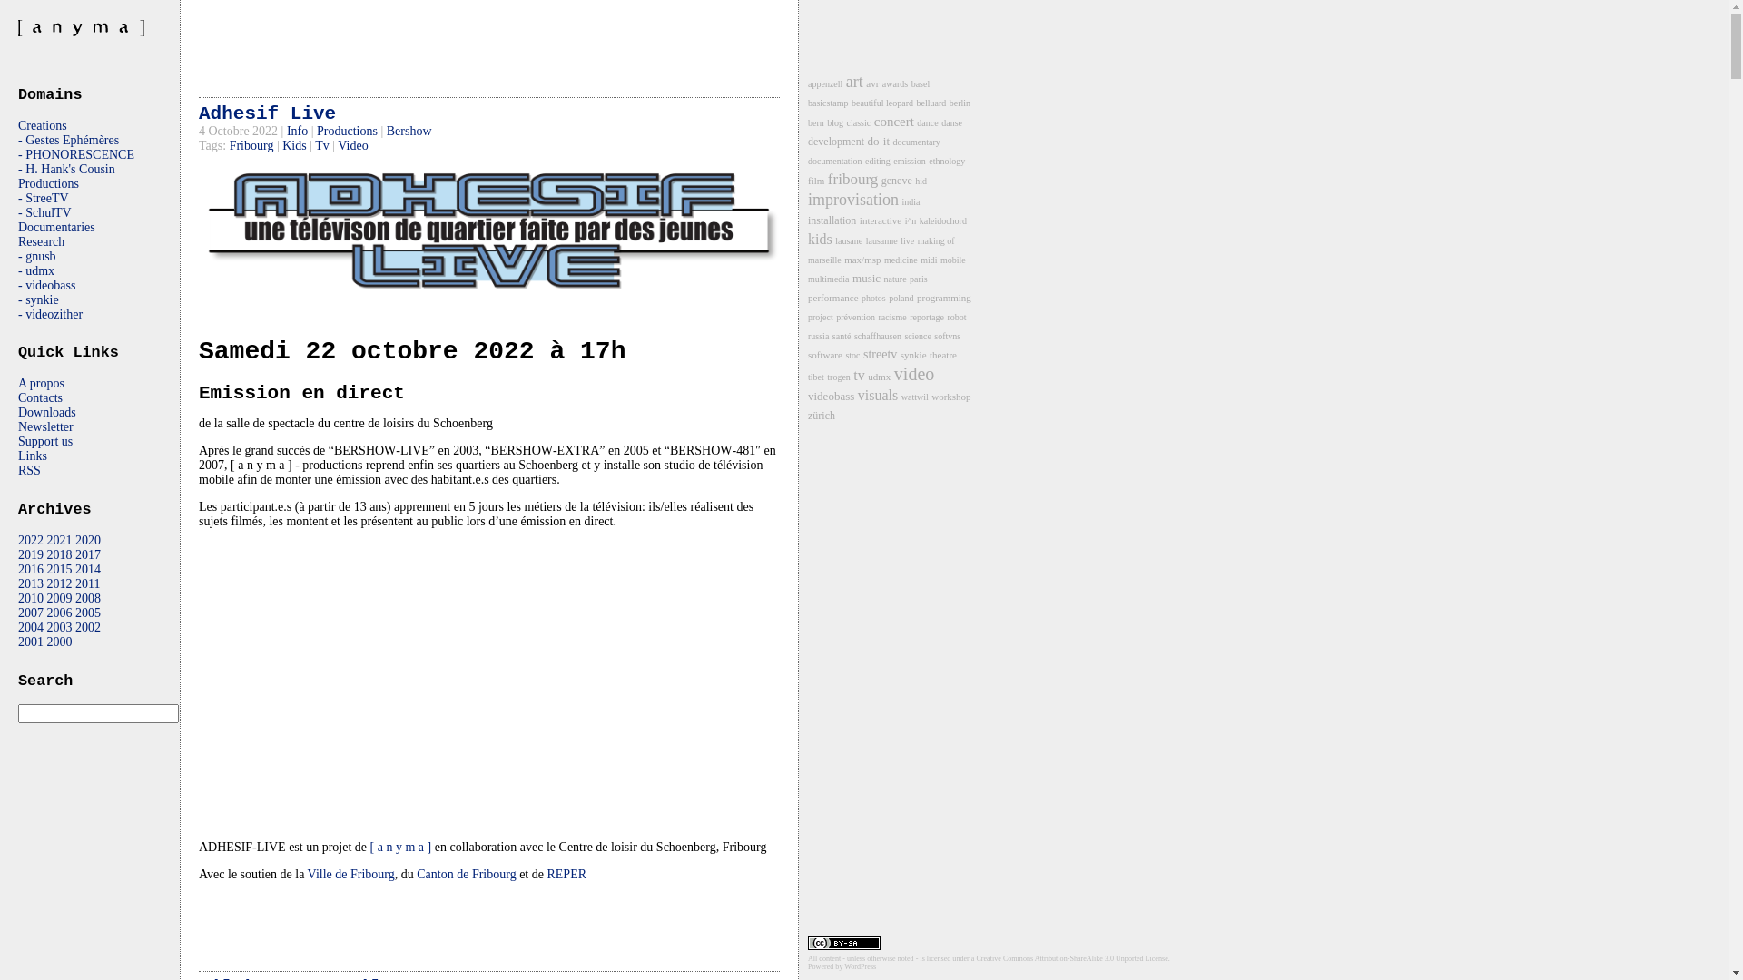 The height and width of the screenshot is (980, 1743). Describe the element at coordinates (931, 103) in the screenshot. I see `belluard` at that location.